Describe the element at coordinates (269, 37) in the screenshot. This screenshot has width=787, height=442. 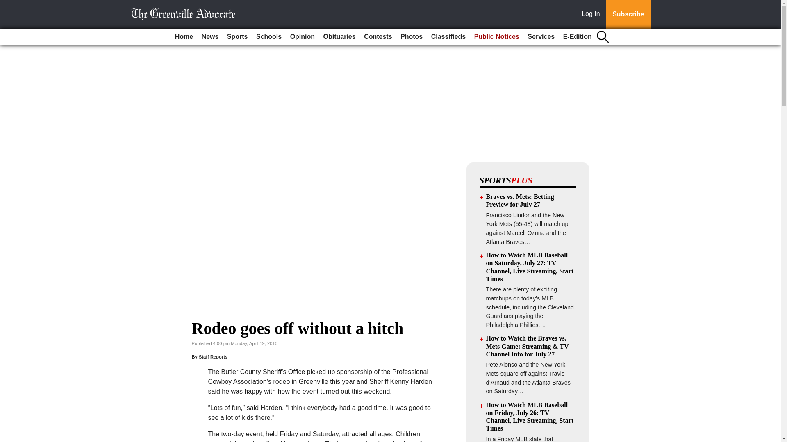
I see `Schools` at that location.